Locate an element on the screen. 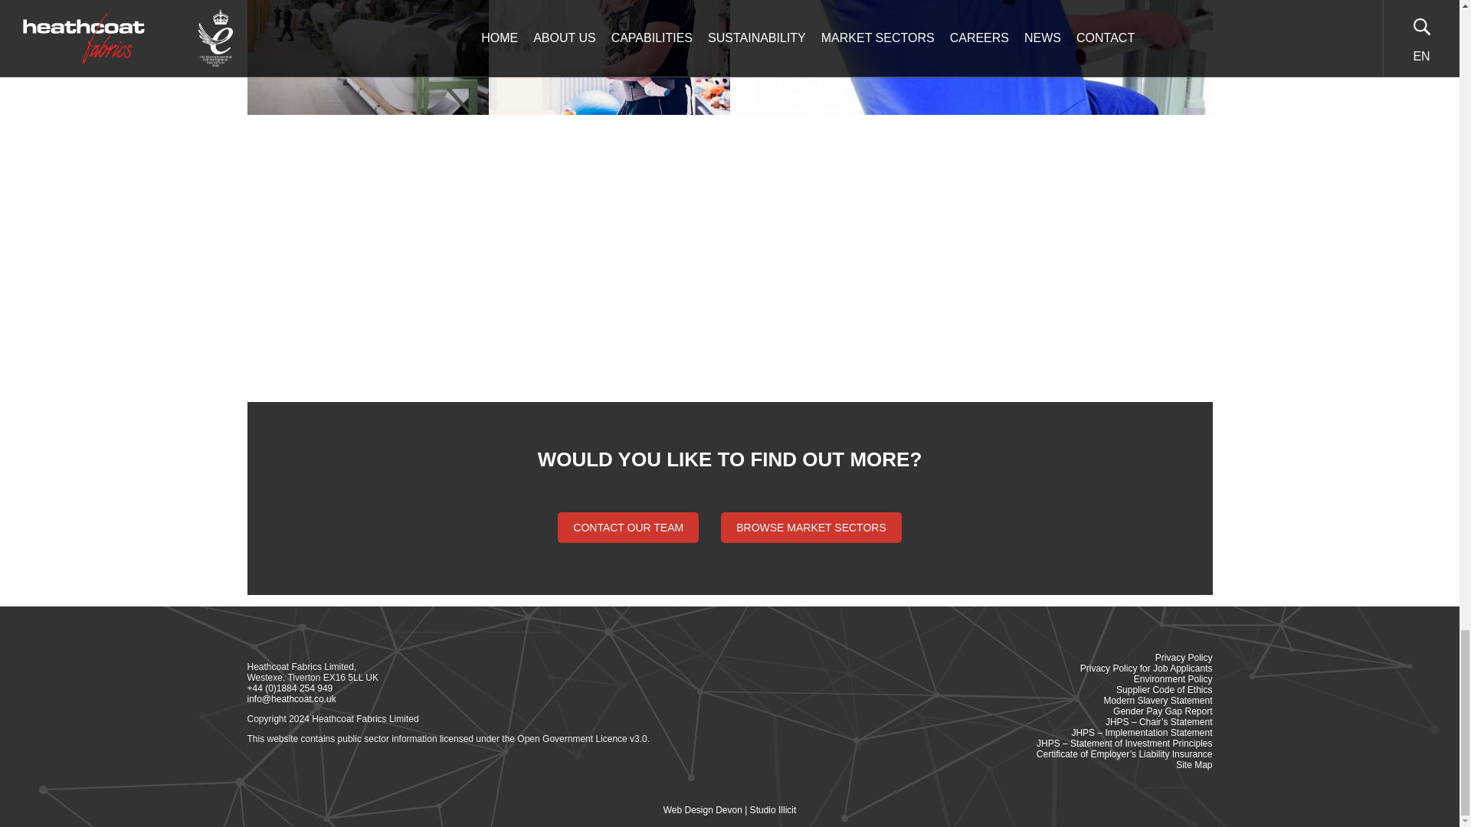  Site Map is located at coordinates (1194, 764).